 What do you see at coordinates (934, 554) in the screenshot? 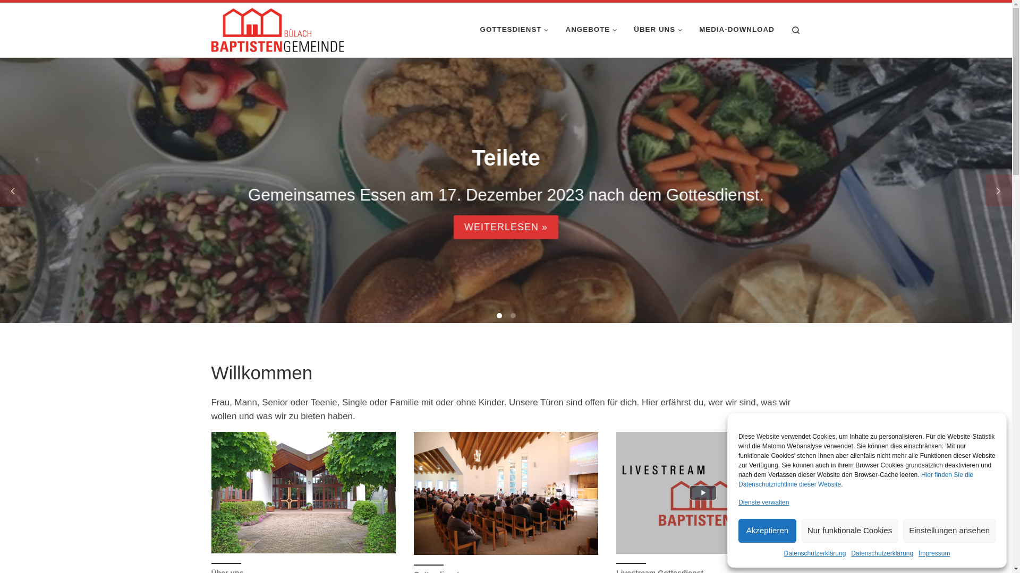
I see `Impressum` at bounding box center [934, 554].